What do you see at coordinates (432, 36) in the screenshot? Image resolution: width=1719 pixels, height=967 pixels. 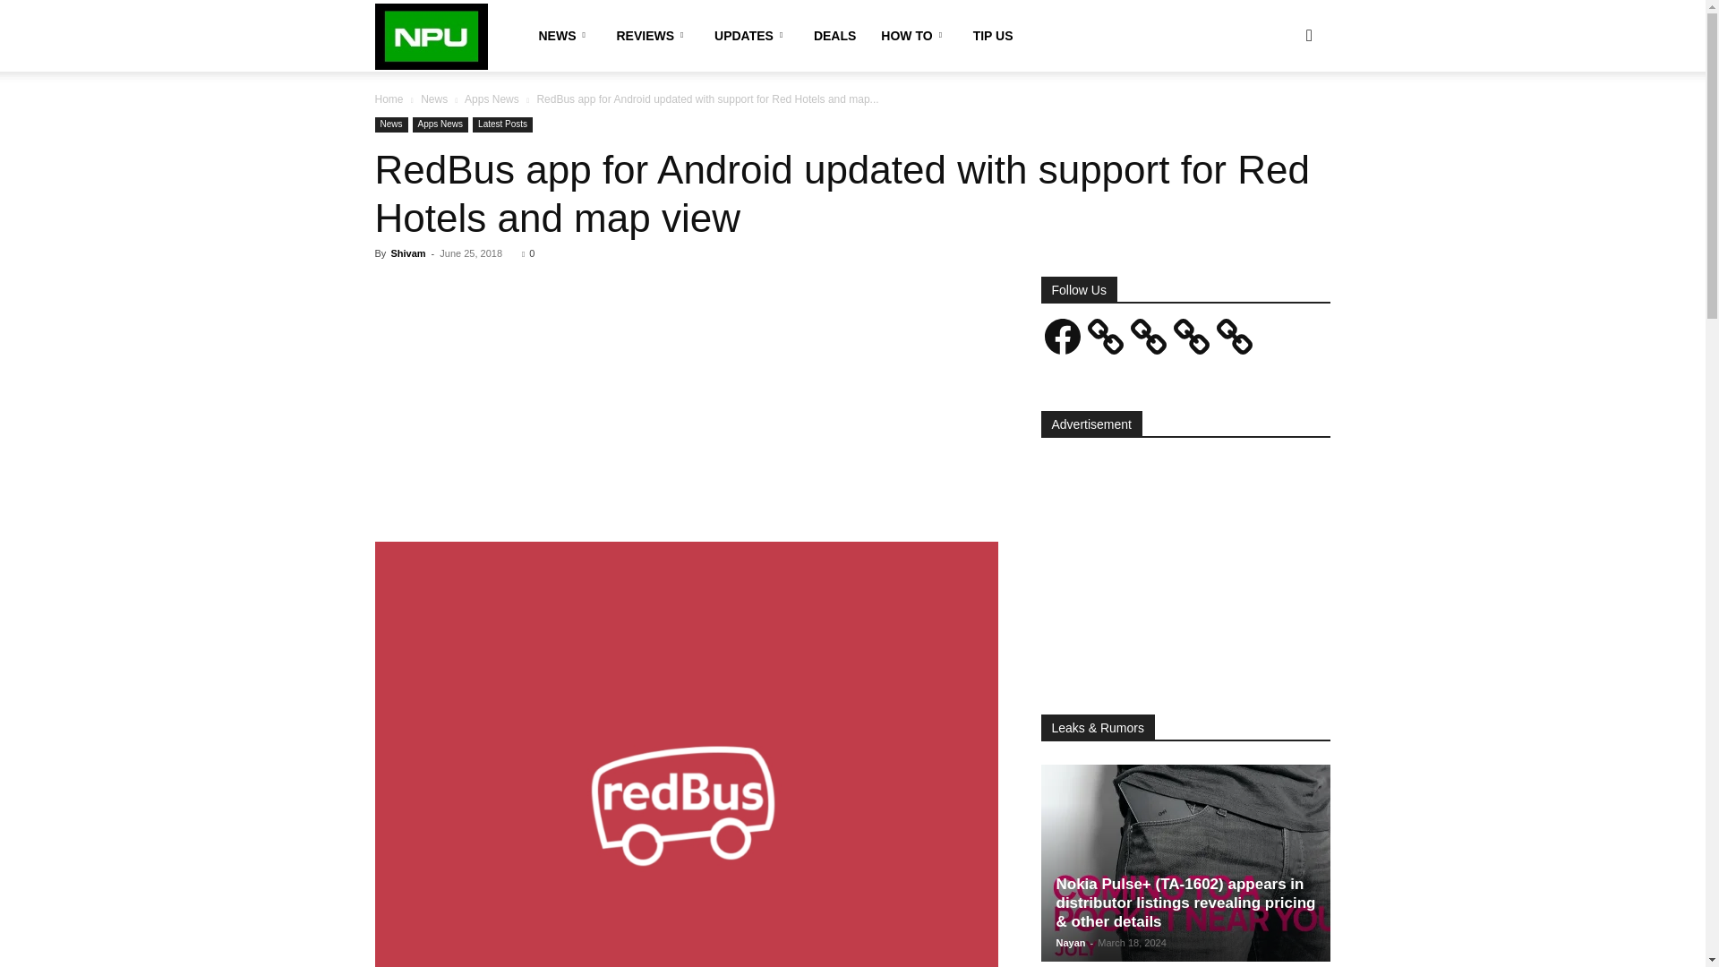 I see `Nokiapoweruser` at bounding box center [432, 36].